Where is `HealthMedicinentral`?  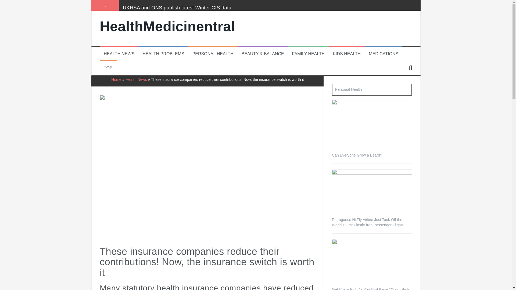
HealthMedicinentral is located at coordinates (167, 26).